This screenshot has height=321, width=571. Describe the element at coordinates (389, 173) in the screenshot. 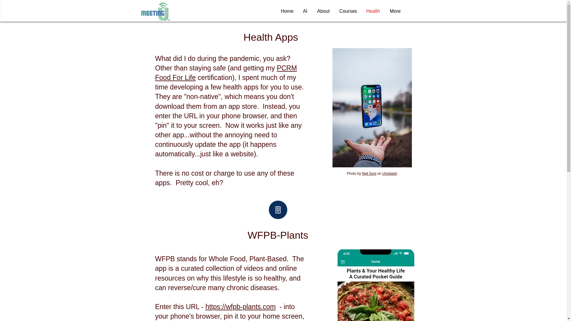

I see `Unsplash` at that location.